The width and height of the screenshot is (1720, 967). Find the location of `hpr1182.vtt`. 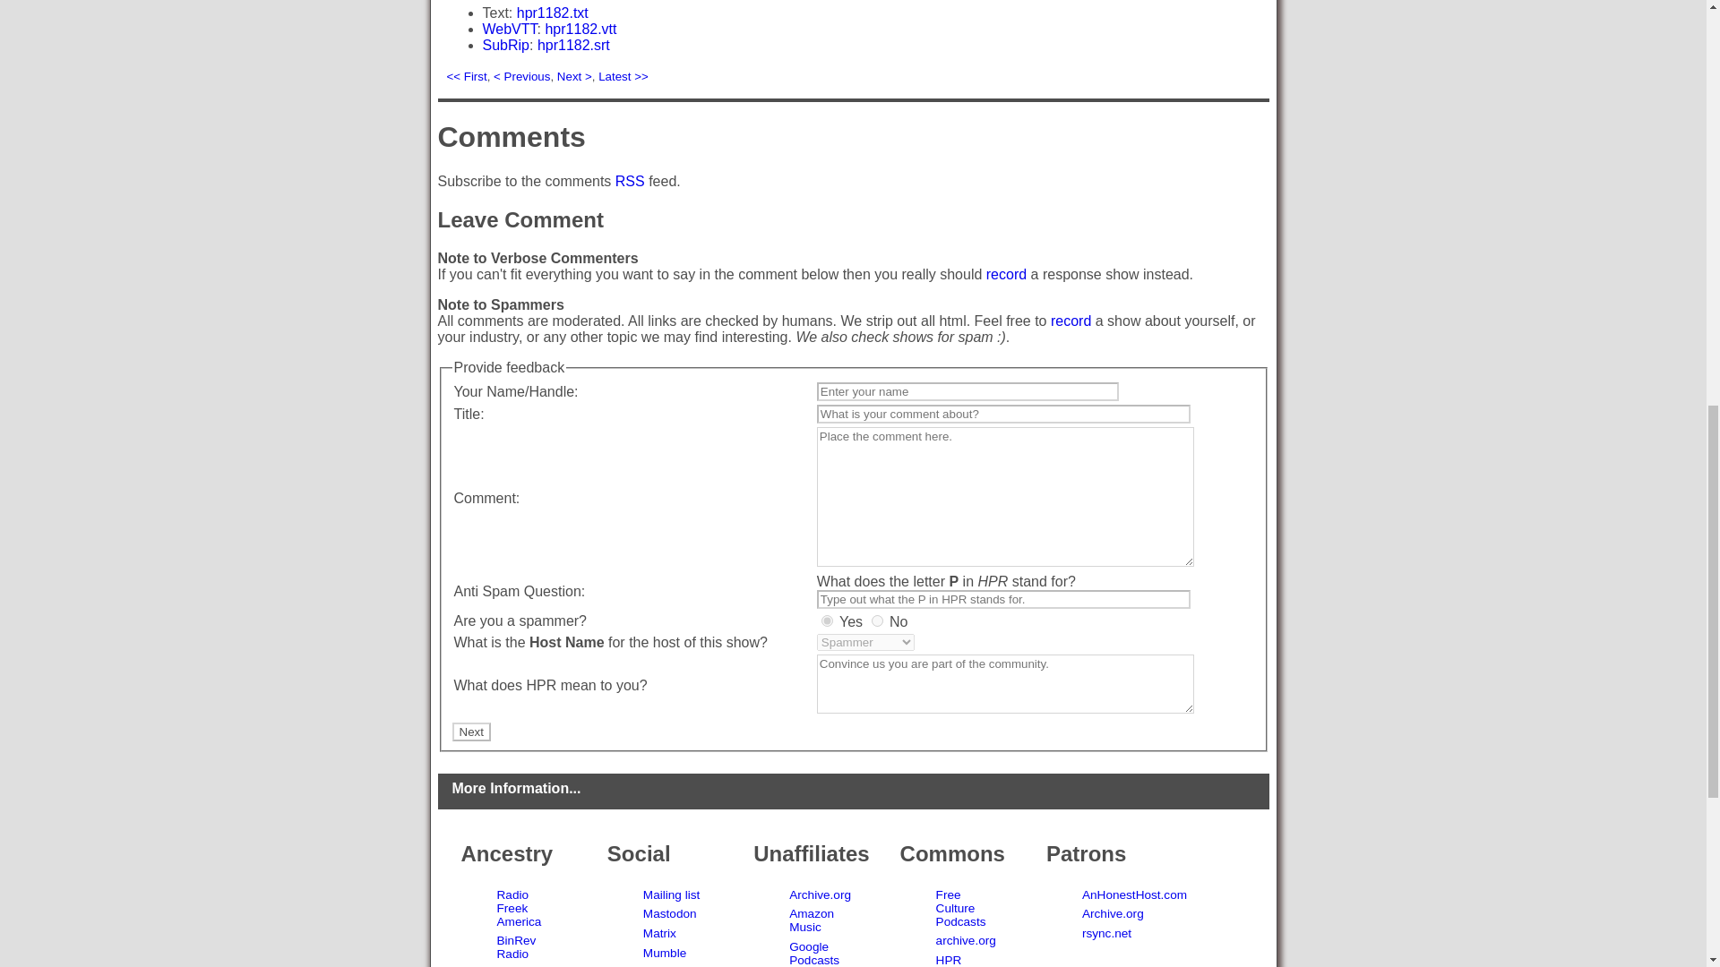

hpr1182.vtt is located at coordinates (580, 29).